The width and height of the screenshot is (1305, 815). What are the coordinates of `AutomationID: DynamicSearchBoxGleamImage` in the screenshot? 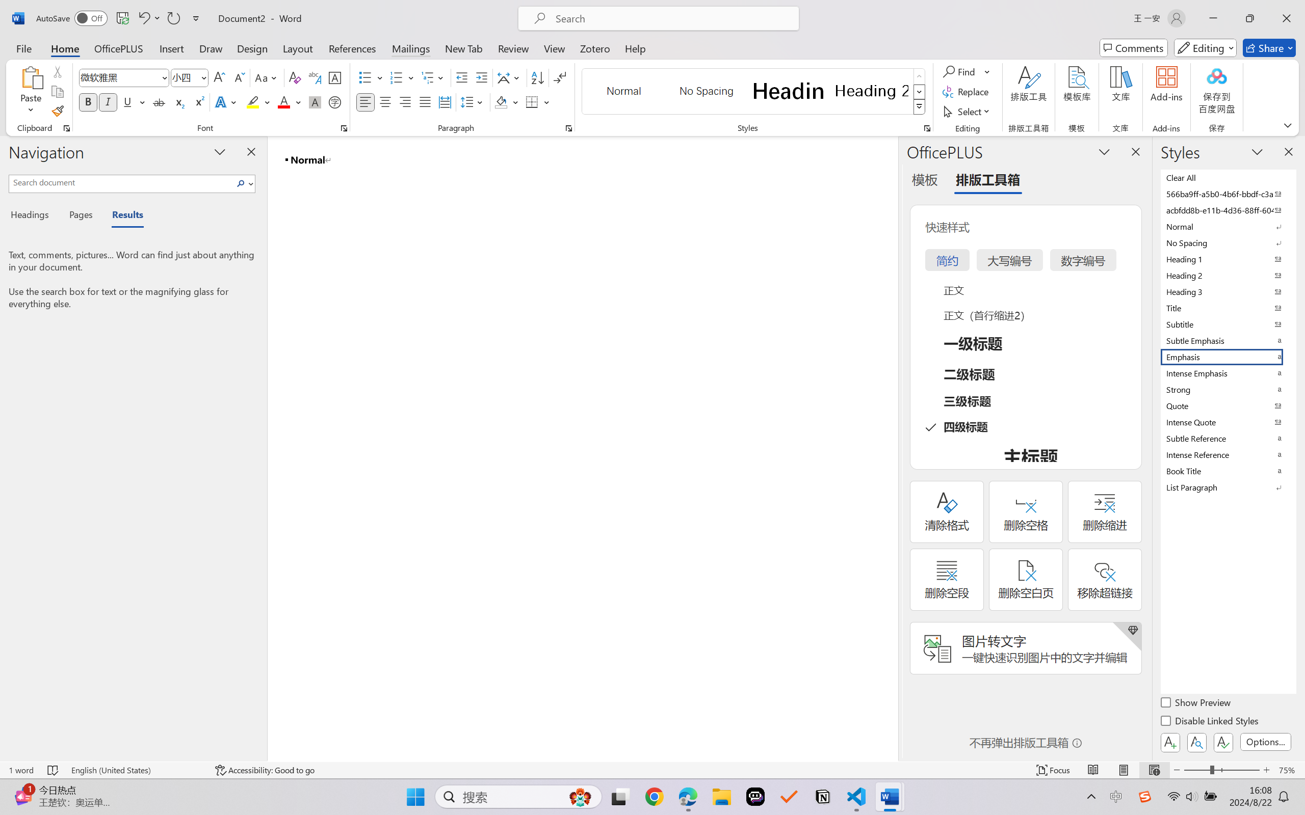 It's located at (580, 797).